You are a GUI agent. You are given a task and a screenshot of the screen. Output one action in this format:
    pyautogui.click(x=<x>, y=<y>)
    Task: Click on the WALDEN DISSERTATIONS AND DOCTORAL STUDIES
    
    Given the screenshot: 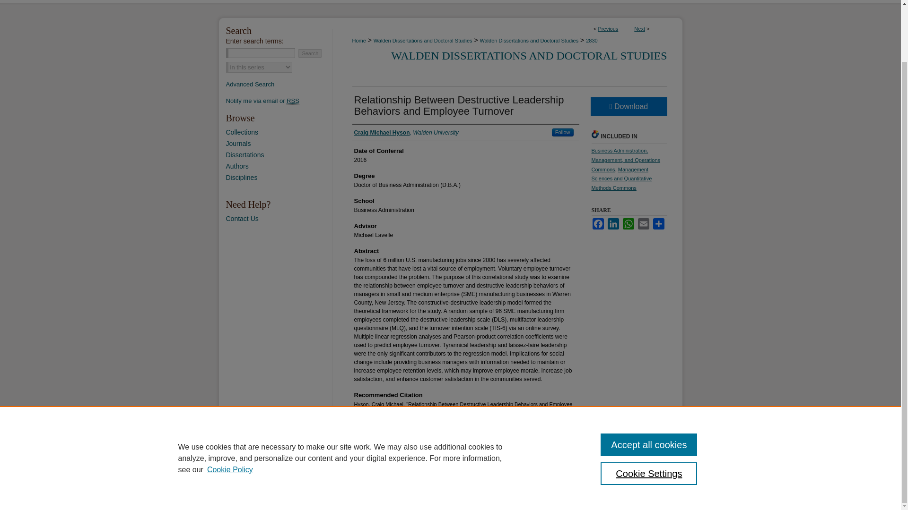 What is the action you would take?
    pyautogui.click(x=529, y=55)
    